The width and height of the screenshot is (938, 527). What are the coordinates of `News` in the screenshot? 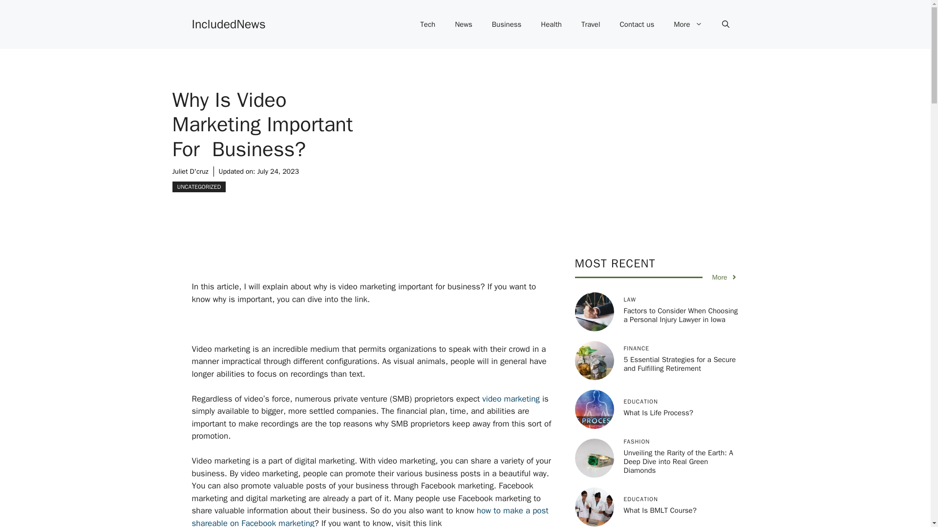 It's located at (463, 24).